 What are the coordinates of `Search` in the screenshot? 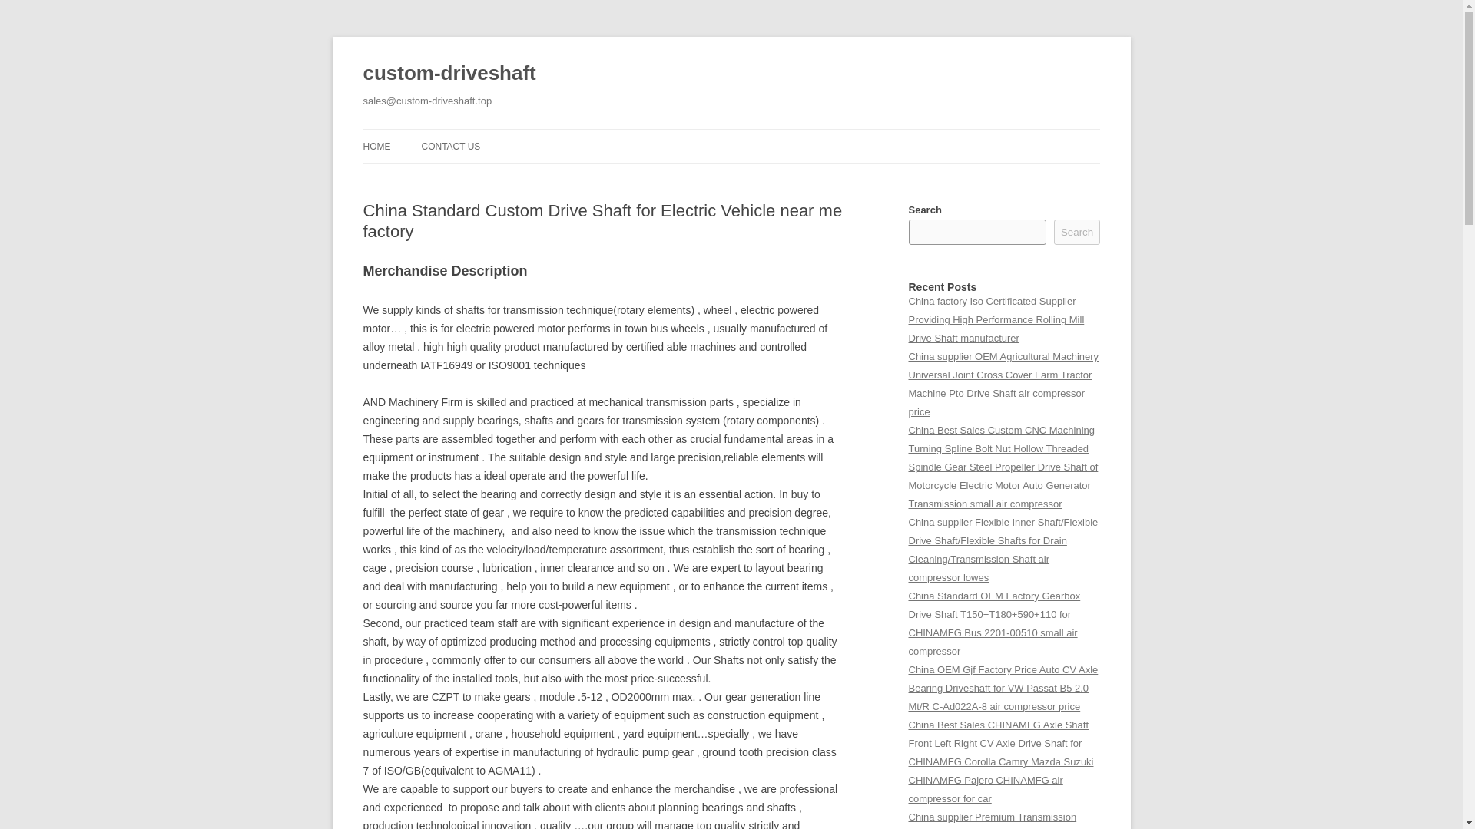 It's located at (1077, 232).